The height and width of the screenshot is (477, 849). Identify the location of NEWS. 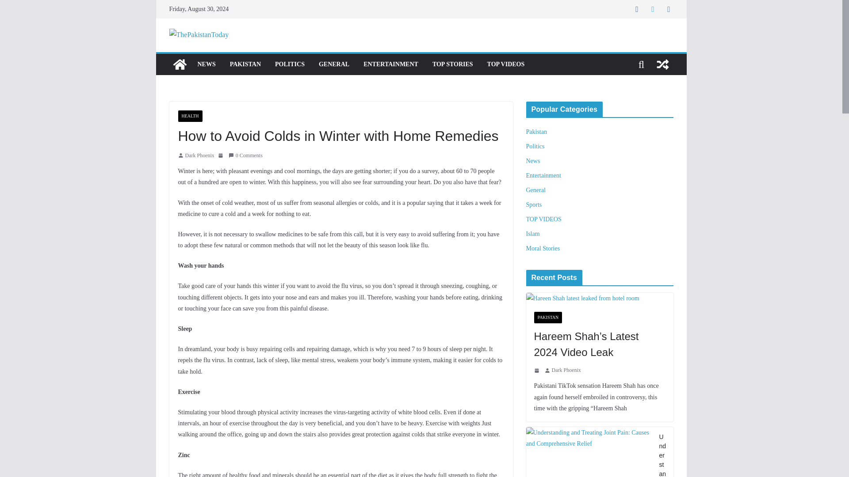
(206, 64).